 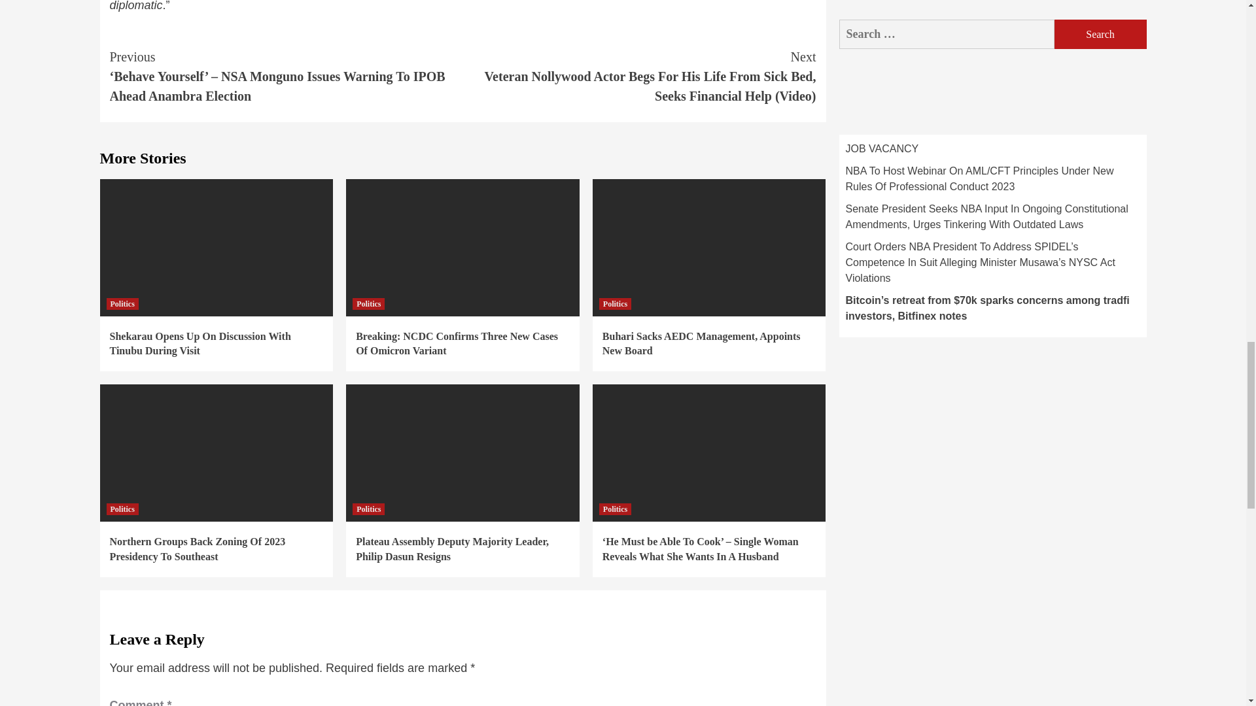 What do you see at coordinates (615, 303) in the screenshot?
I see `Politics` at bounding box center [615, 303].